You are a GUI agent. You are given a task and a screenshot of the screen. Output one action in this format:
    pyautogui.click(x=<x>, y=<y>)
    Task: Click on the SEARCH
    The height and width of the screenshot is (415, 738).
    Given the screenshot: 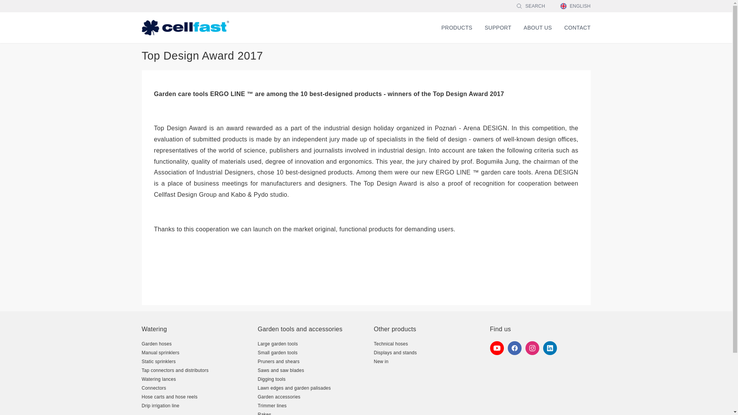 What is the action you would take?
    pyautogui.click(x=530, y=6)
    